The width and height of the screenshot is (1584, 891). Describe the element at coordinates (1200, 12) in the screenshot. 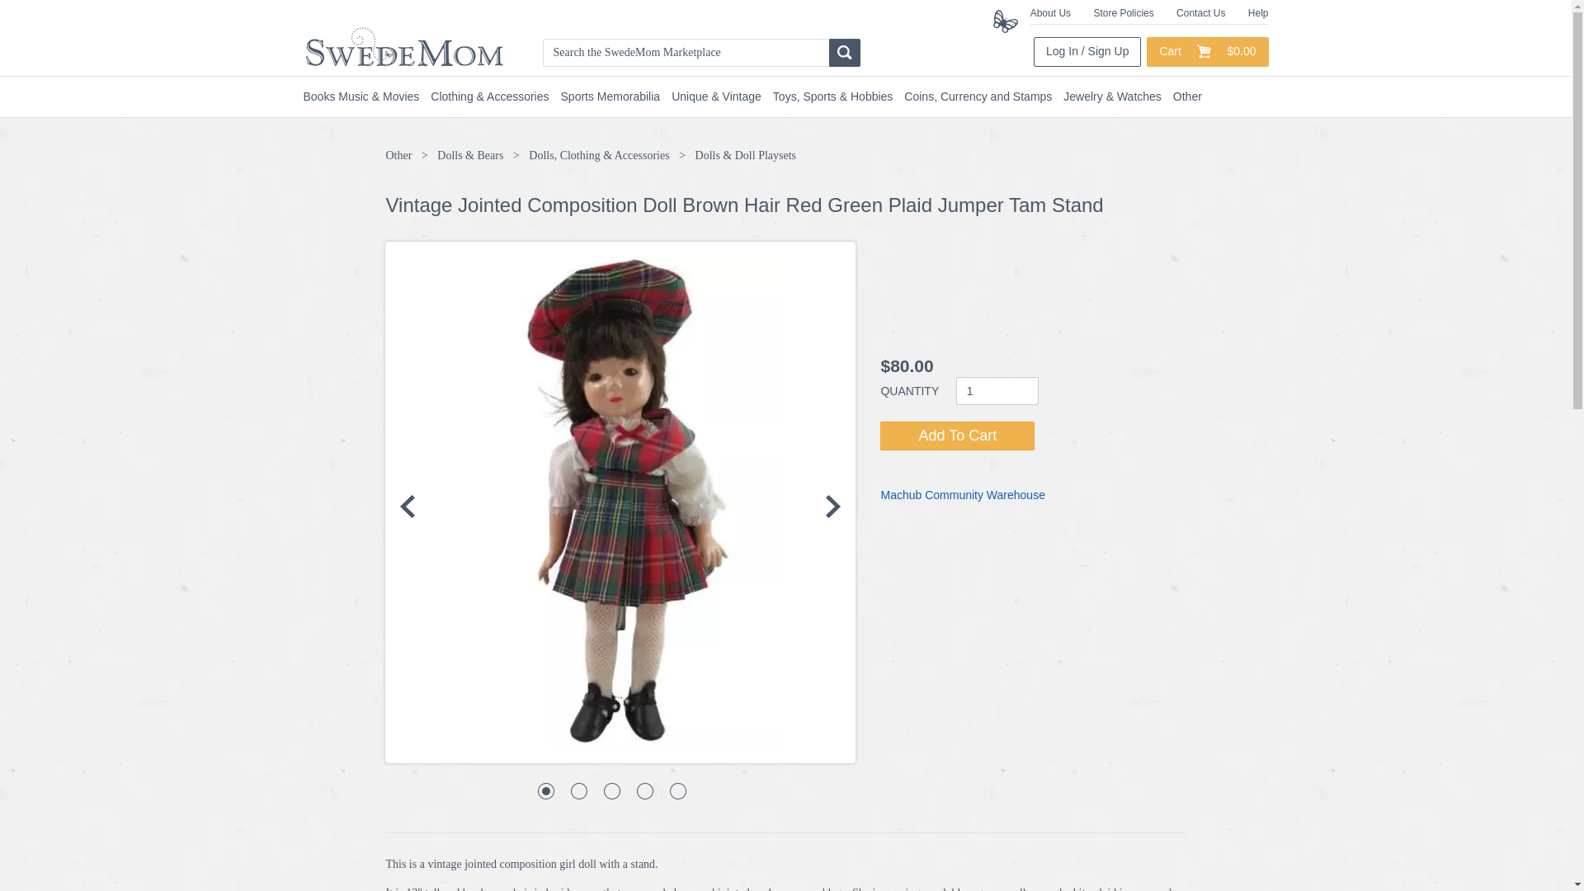

I see `Contact Us` at that location.